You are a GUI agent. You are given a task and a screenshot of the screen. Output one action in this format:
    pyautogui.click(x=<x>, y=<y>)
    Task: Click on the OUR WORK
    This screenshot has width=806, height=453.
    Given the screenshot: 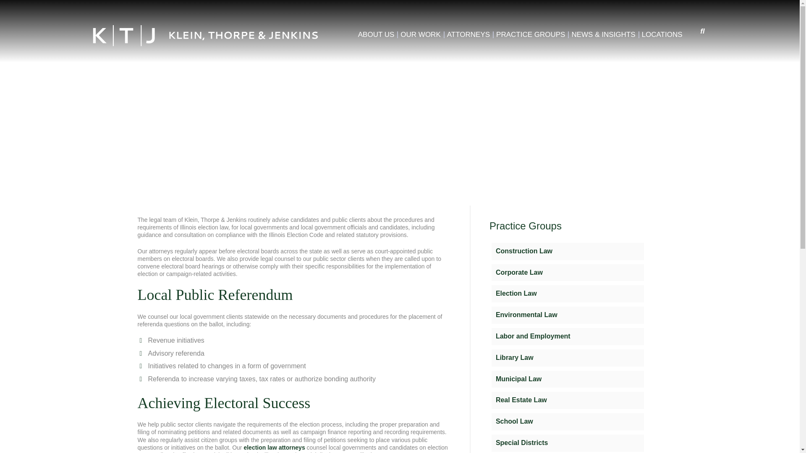 What is the action you would take?
    pyautogui.click(x=420, y=34)
    